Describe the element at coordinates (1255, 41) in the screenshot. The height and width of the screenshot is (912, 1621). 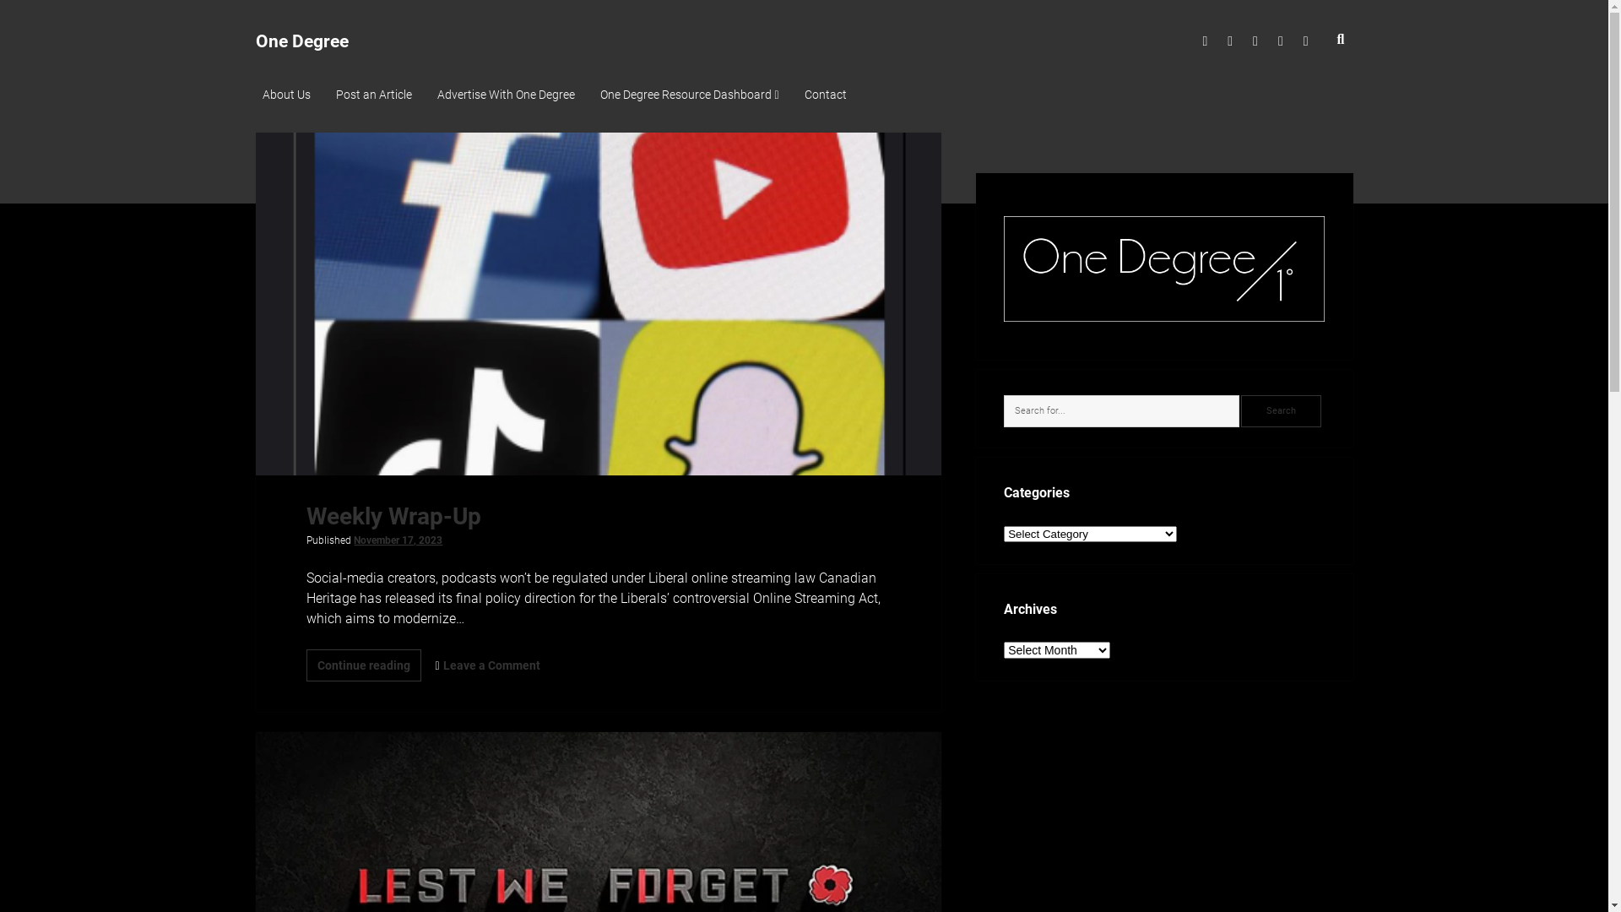
I see `instagram` at that location.